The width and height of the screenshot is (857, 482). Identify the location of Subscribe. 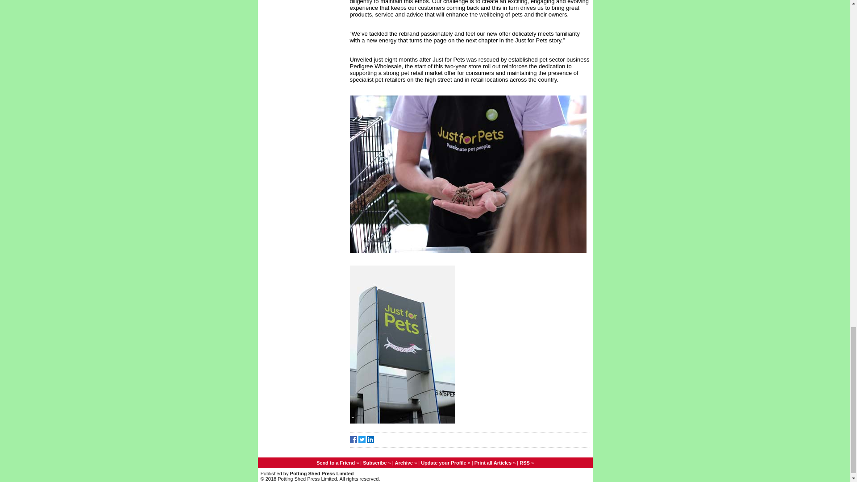
(374, 462).